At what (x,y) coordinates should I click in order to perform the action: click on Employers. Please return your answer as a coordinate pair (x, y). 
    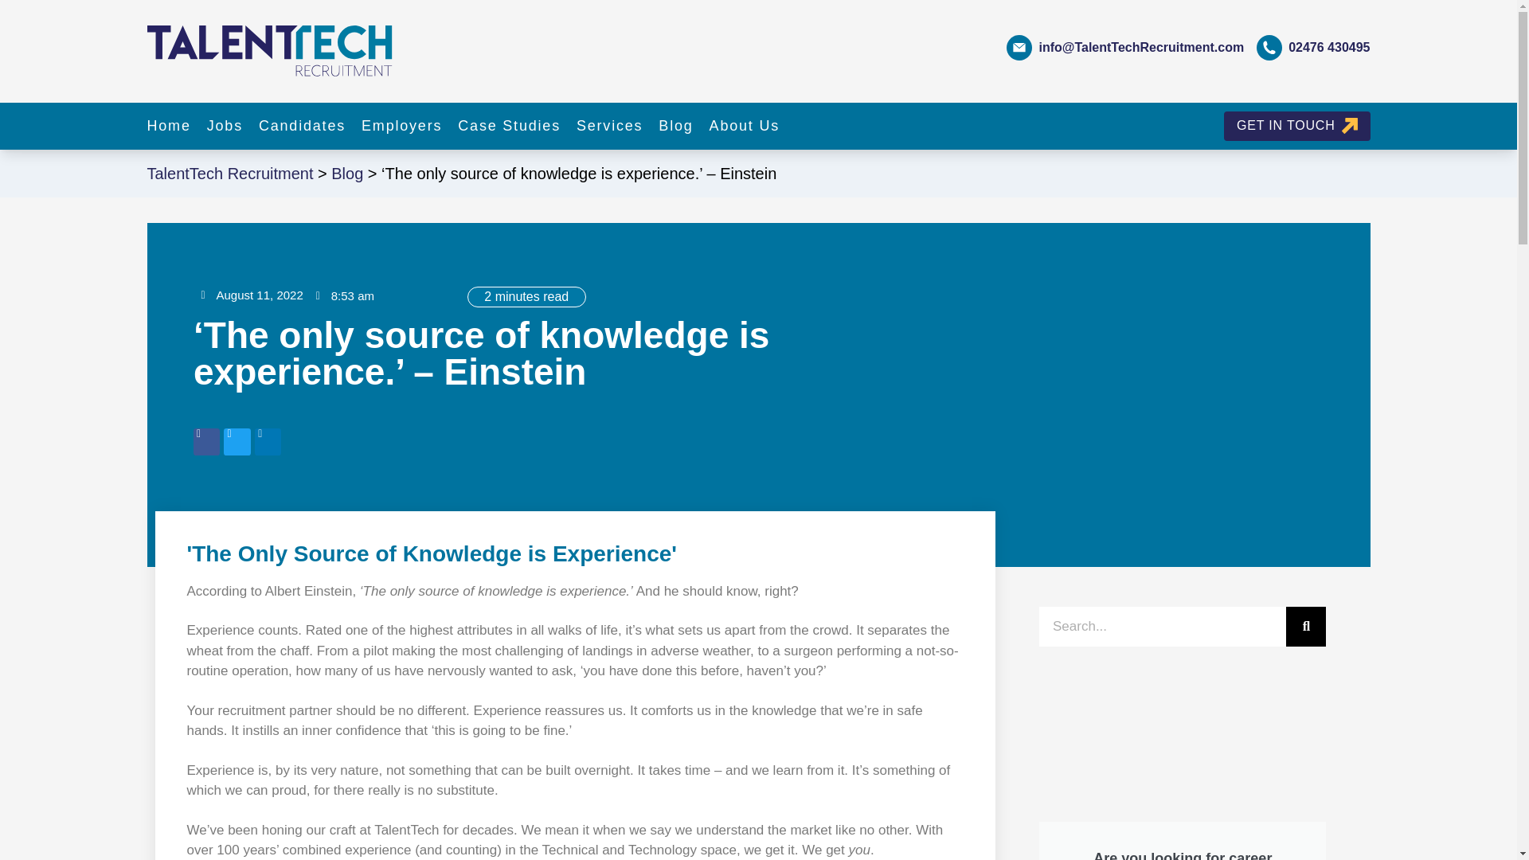
    Looking at the image, I should click on (401, 126).